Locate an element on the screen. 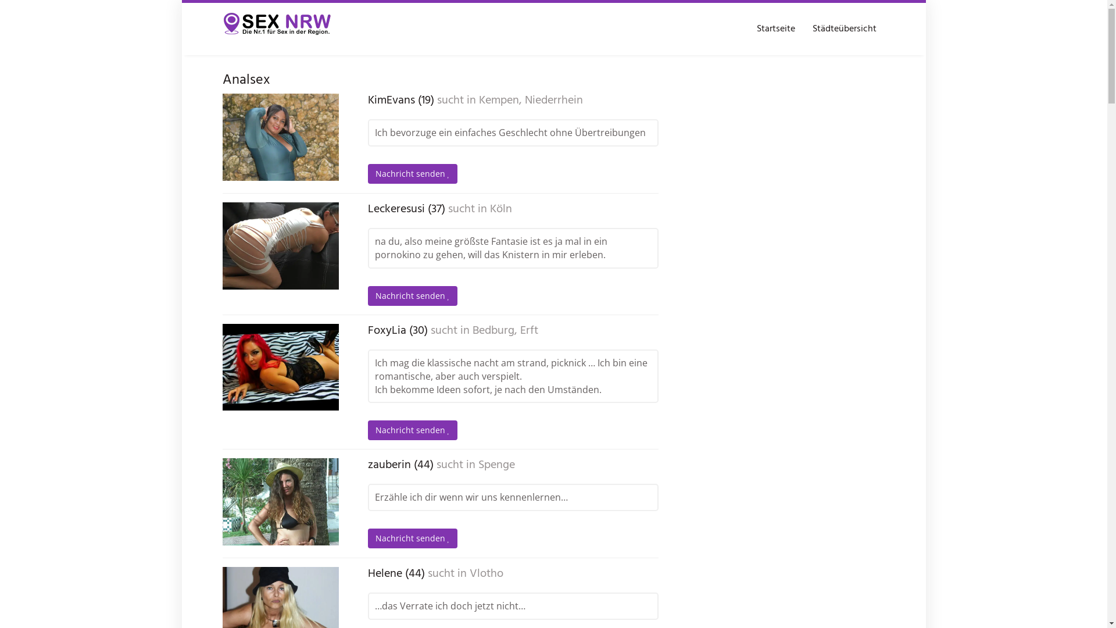  Startseite is located at coordinates (775, 29).